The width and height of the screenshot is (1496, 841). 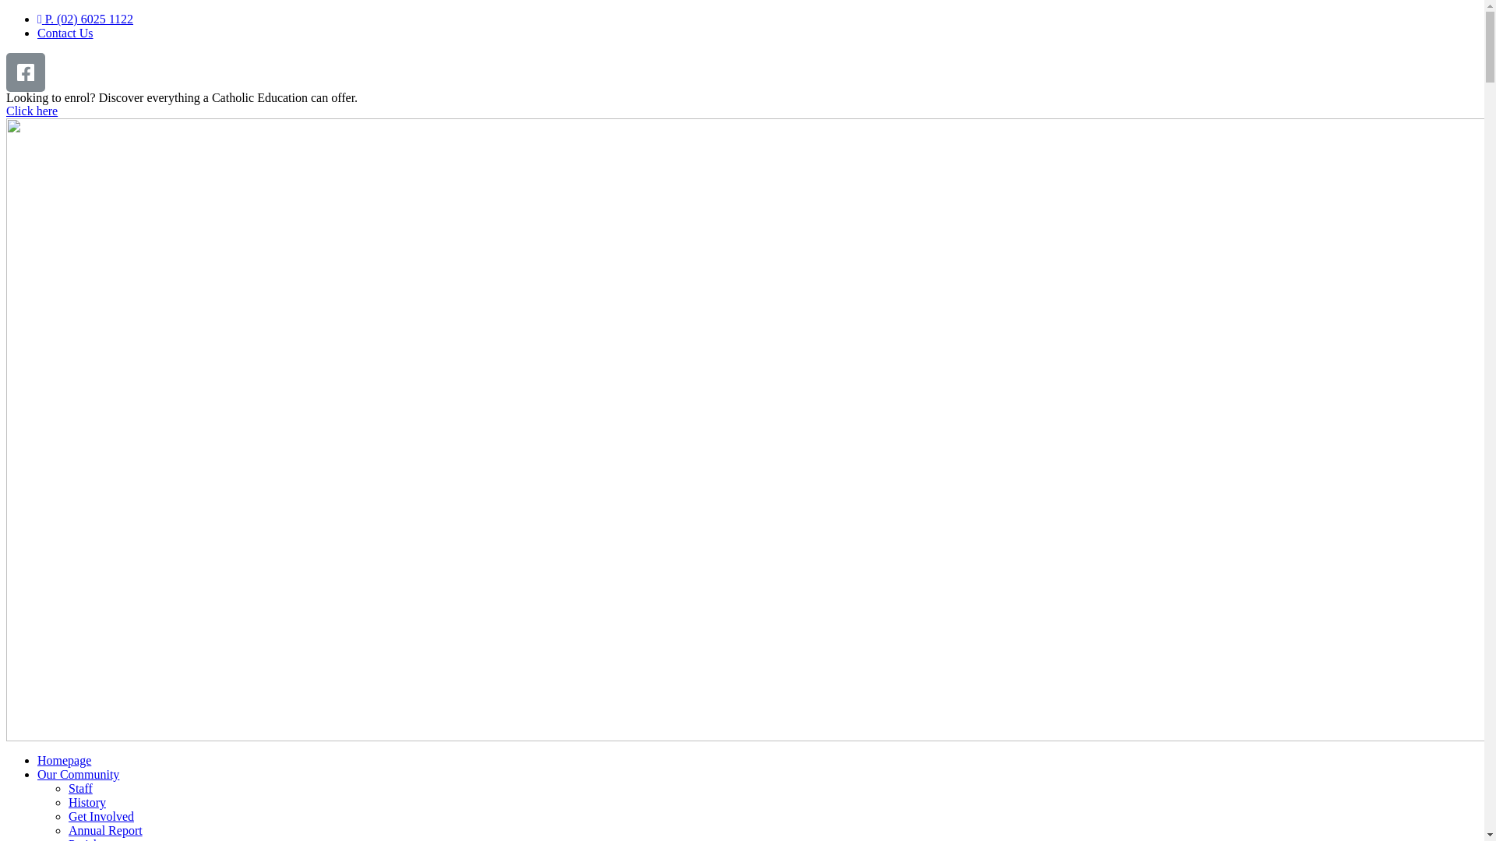 What do you see at coordinates (87, 802) in the screenshot?
I see `History` at bounding box center [87, 802].